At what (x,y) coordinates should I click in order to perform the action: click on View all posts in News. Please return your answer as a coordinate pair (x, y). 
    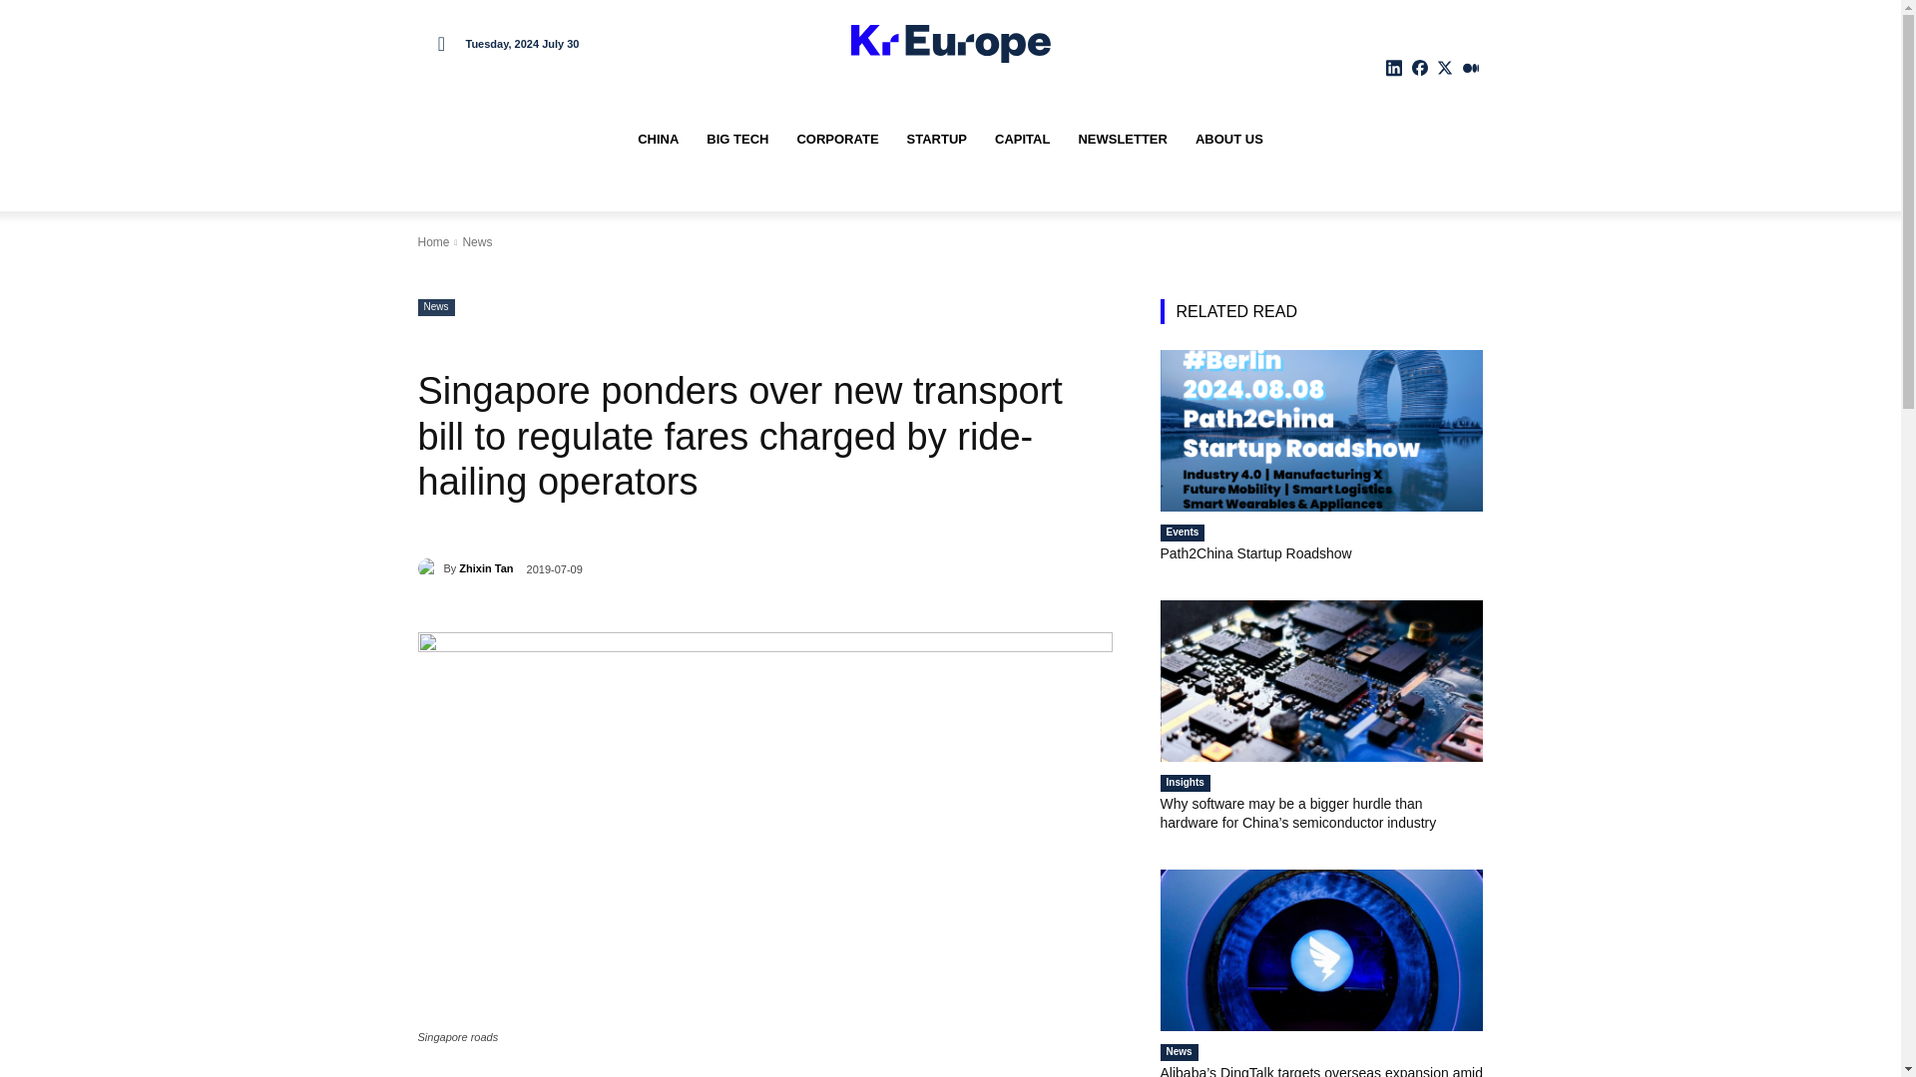
    Looking at the image, I should click on (477, 241).